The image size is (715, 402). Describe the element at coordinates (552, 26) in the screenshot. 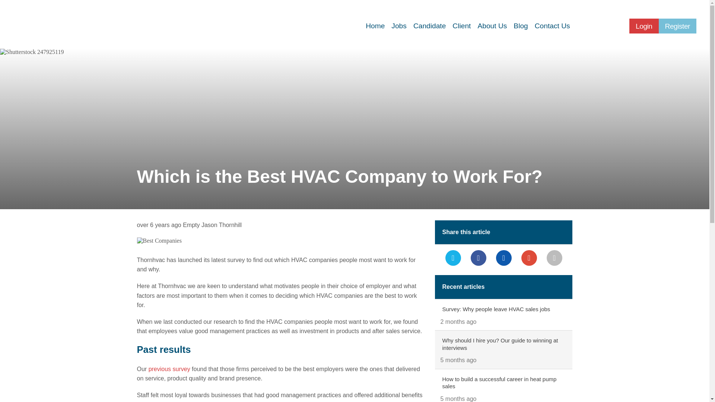

I see `Contact Us` at that location.